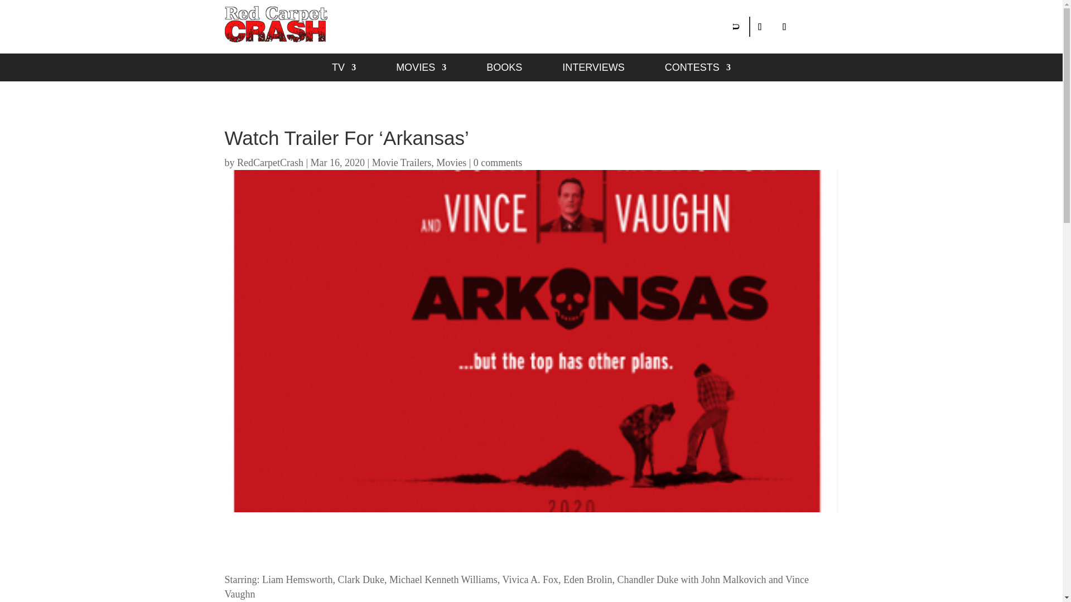  I want to click on INTERVIEWS, so click(594, 70).